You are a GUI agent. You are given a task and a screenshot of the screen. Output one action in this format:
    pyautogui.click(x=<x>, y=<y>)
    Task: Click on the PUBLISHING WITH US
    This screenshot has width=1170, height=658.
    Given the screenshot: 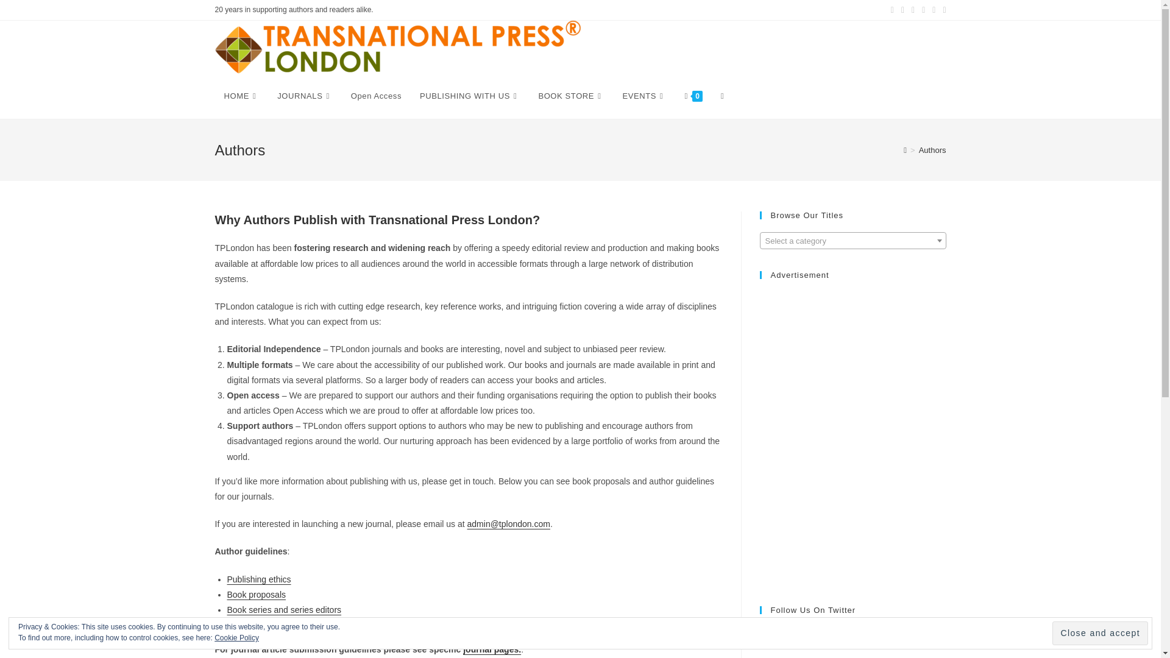 What is the action you would take?
    pyautogui.click(x=469, y=96)
    